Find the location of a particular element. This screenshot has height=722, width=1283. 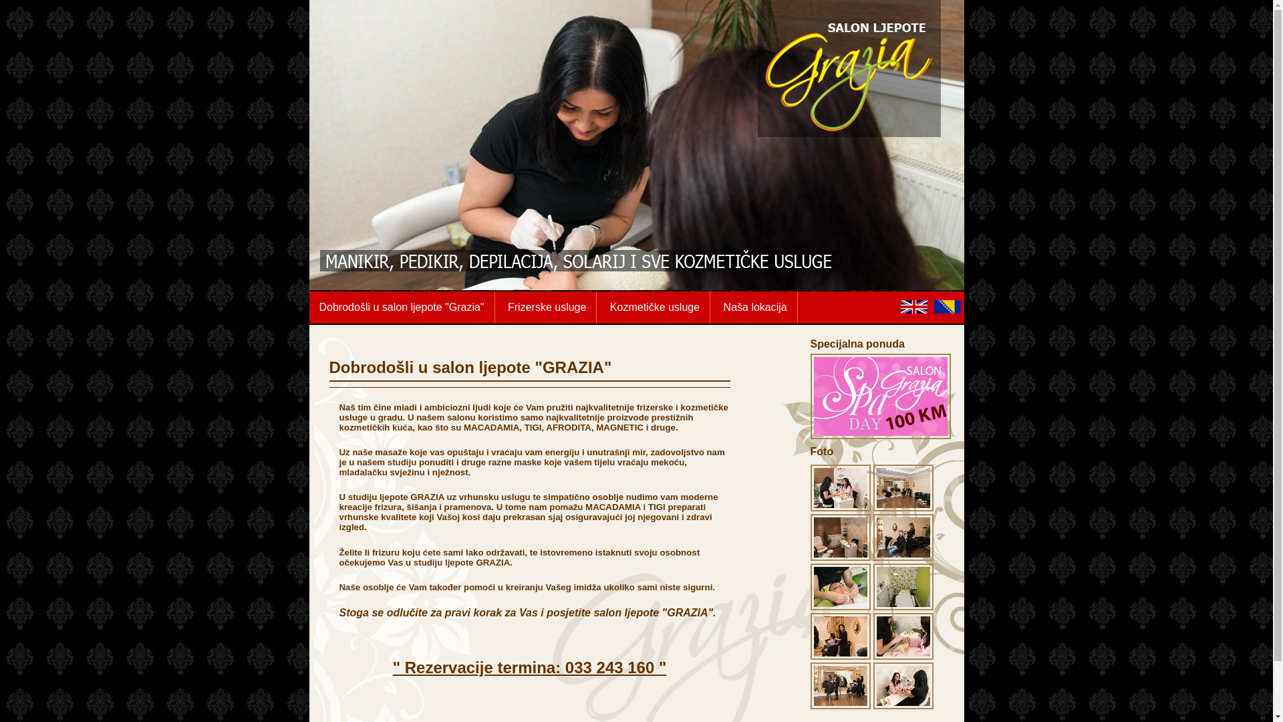

Grazia home gallery - picture 1 is located at coordinates (840, 508).